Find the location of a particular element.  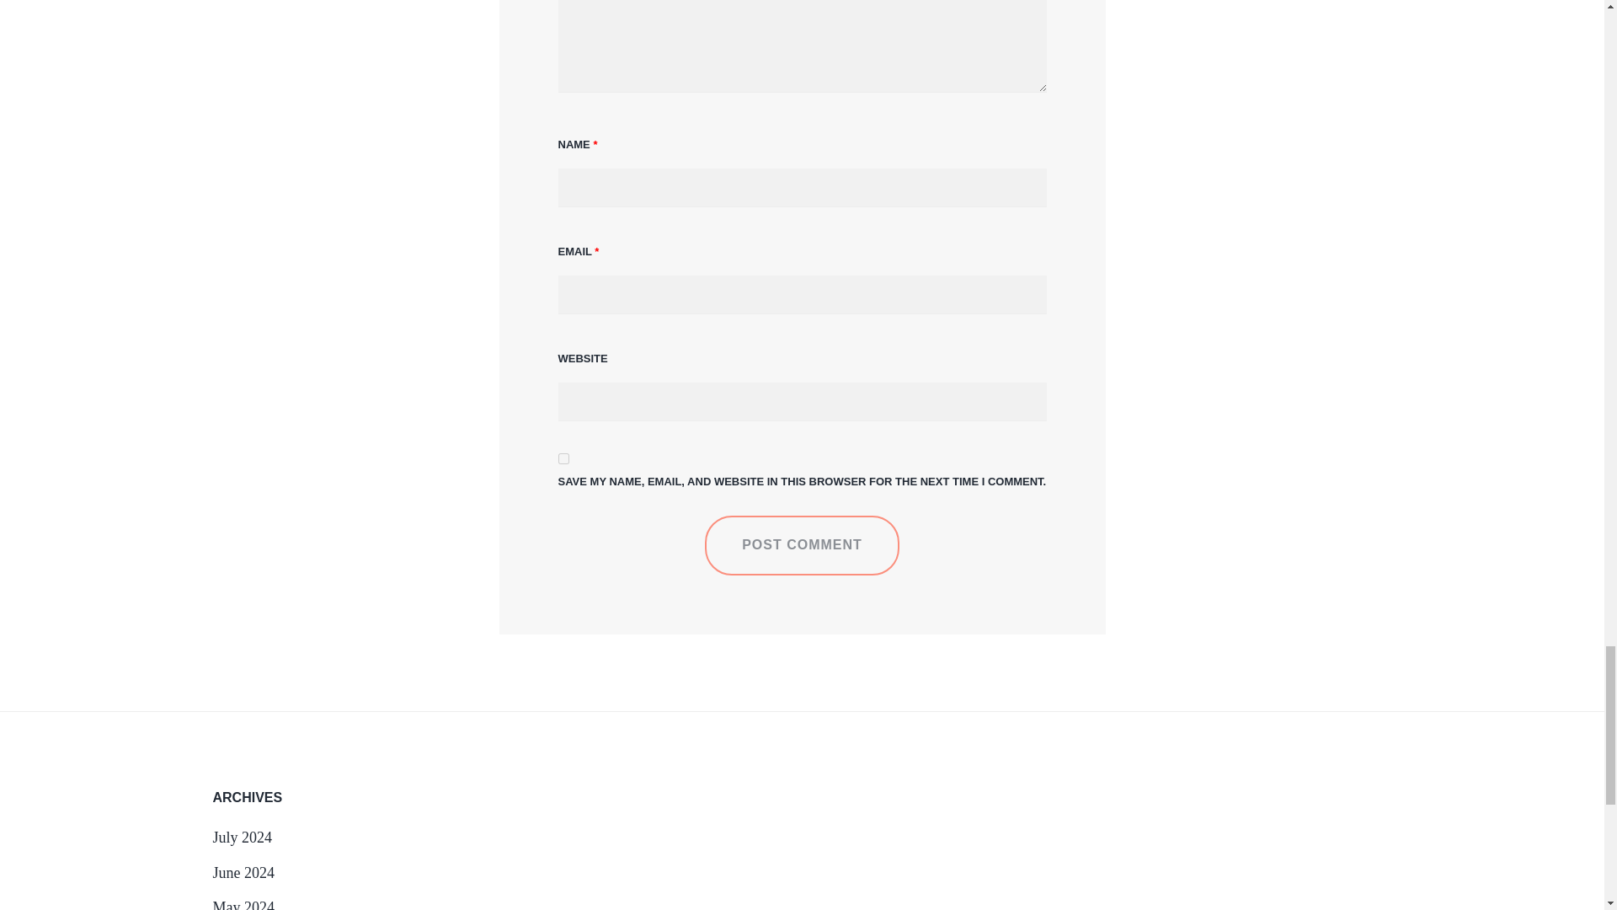

Post Comment is located at coordinates (802, 544).